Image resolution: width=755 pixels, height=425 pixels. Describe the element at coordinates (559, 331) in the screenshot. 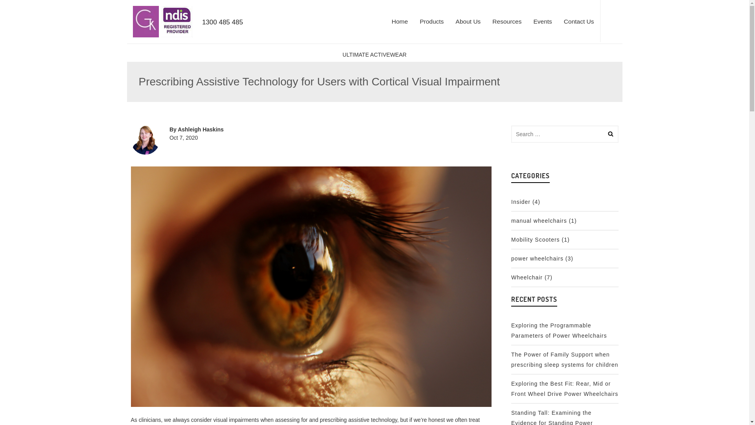

I see `Exploring the Programmable Parameters of Power Wheelchairs` at that location.